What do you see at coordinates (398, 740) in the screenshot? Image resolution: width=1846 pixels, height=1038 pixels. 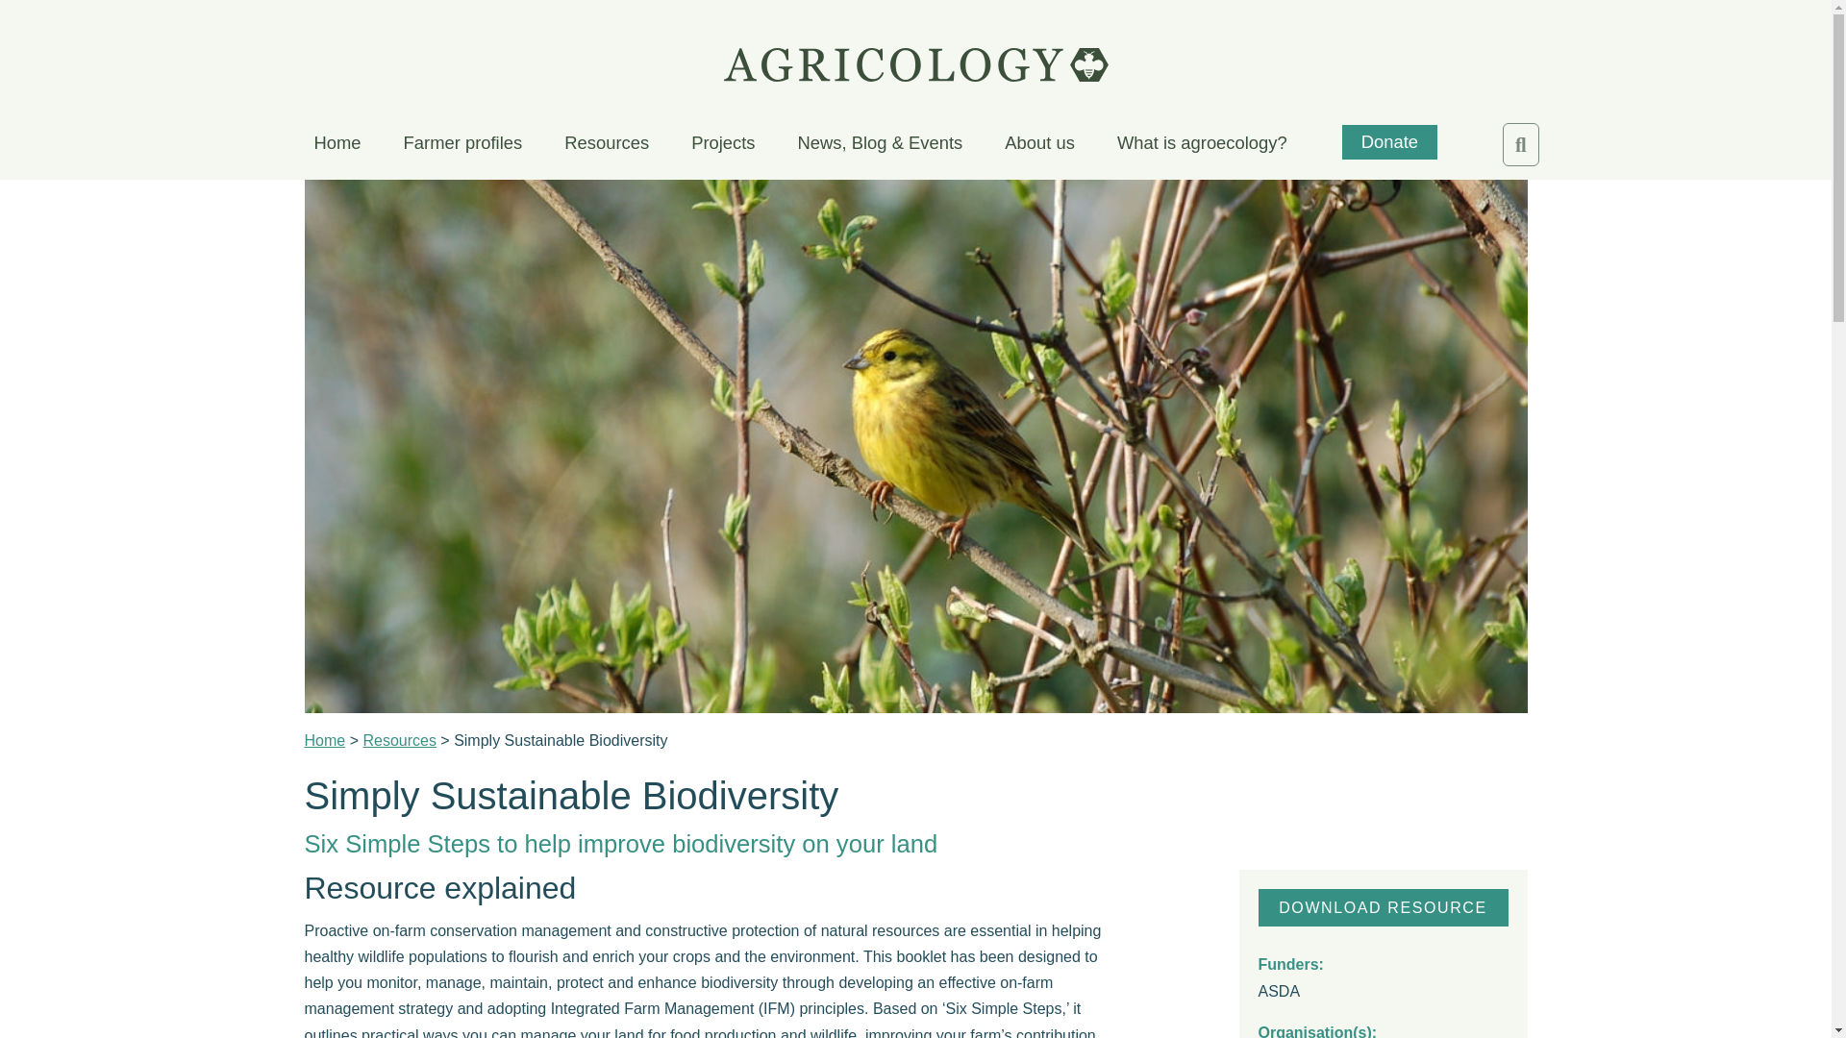 I see `Resources` at bounding box center [398, 740].